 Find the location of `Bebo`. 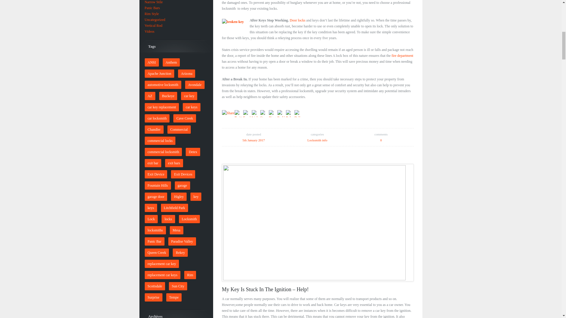

Bebo is located at coordinates (290, 113).